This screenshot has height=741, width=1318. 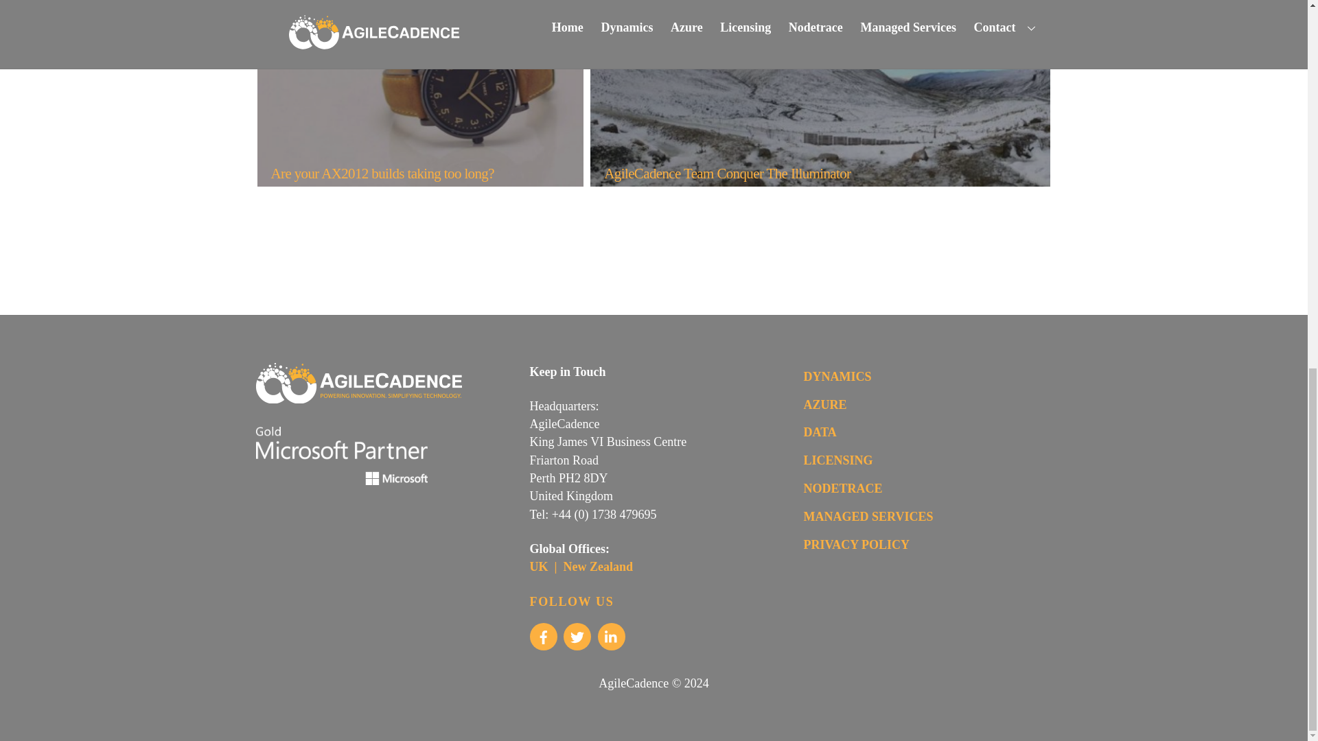 What do you see at coordinates (838, 460) in the screenshot?
I see `LICENSING` at bounding box center [838, 460].